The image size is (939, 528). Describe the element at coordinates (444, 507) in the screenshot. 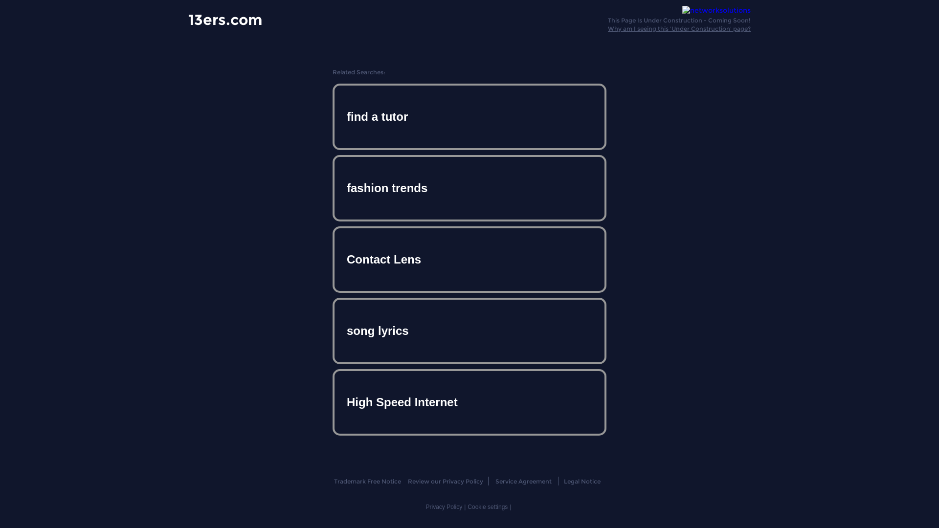

I see `Privacy Policy` at that location.